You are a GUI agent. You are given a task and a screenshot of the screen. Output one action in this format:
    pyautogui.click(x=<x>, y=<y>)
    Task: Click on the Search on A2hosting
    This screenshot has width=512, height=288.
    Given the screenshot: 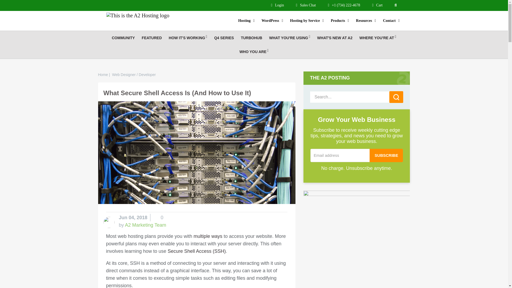 What is the action you would take?
    pyautogui.click(x=397, y=5)
    